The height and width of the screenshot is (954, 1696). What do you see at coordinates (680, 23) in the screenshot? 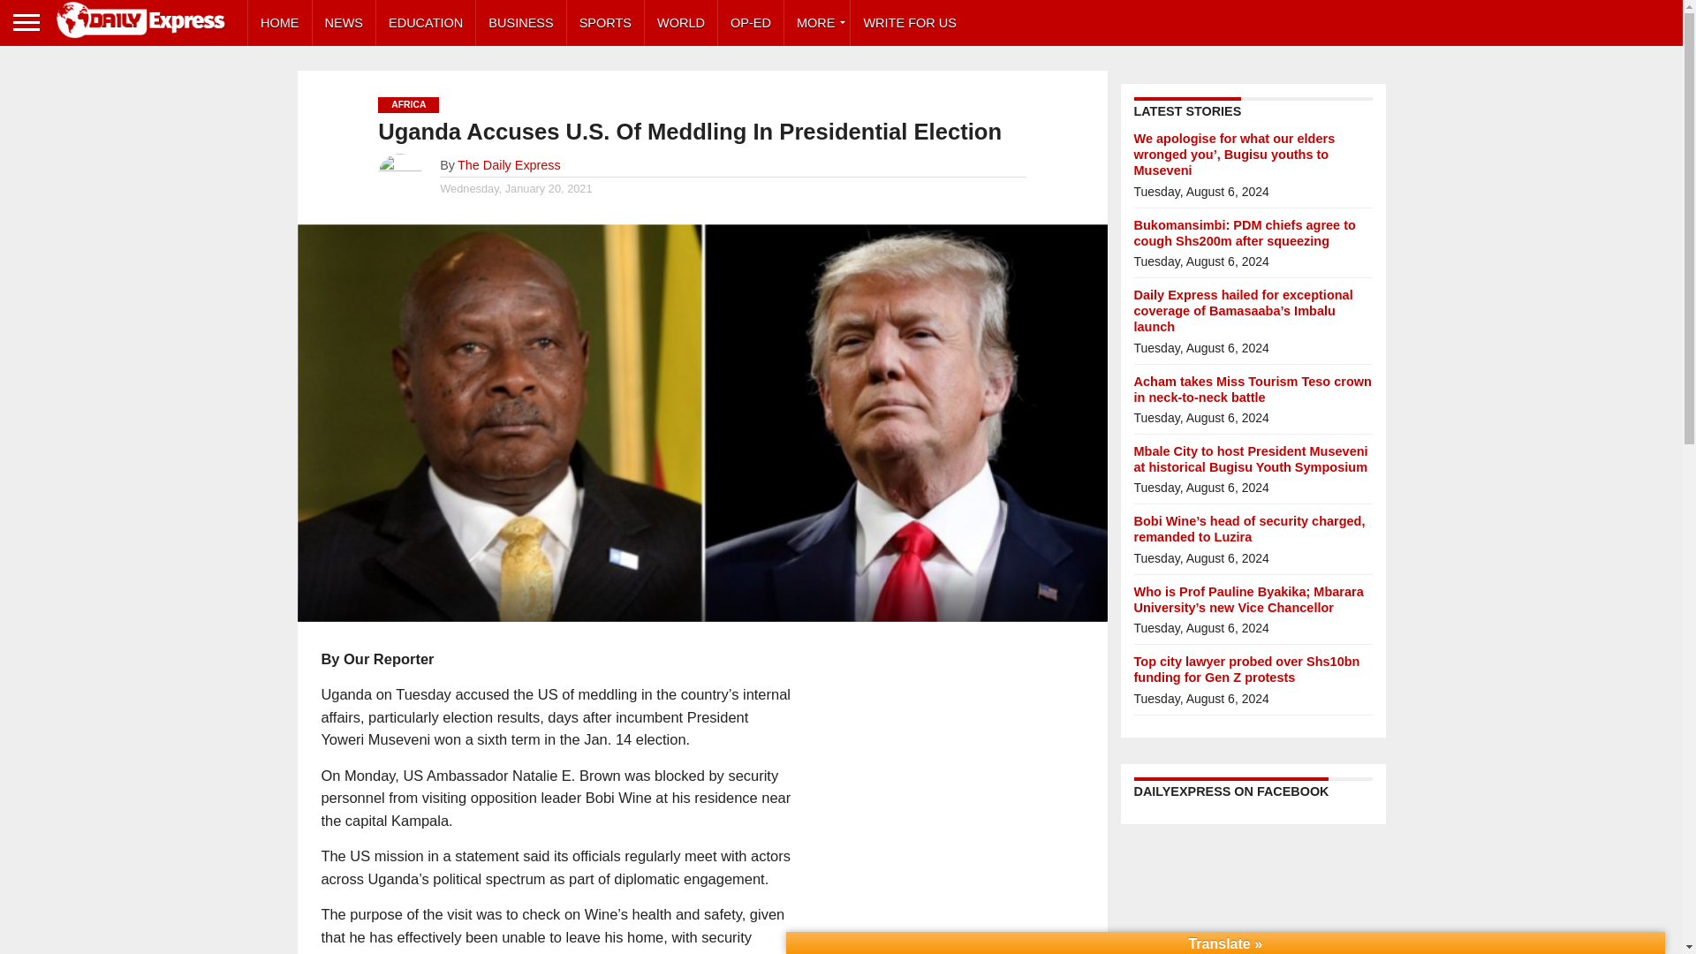
I see `WORLD` at bounding box center [680, 23].